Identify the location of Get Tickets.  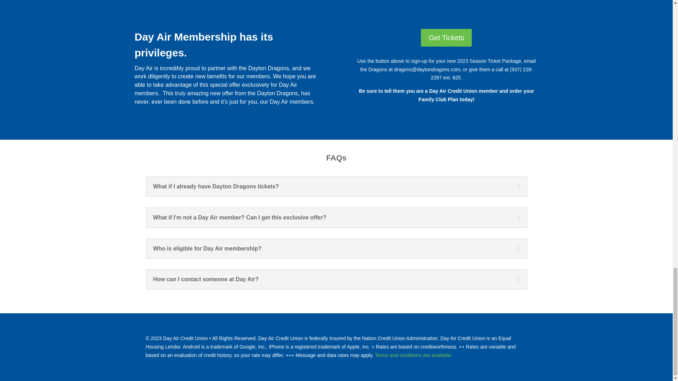
(446, 37).